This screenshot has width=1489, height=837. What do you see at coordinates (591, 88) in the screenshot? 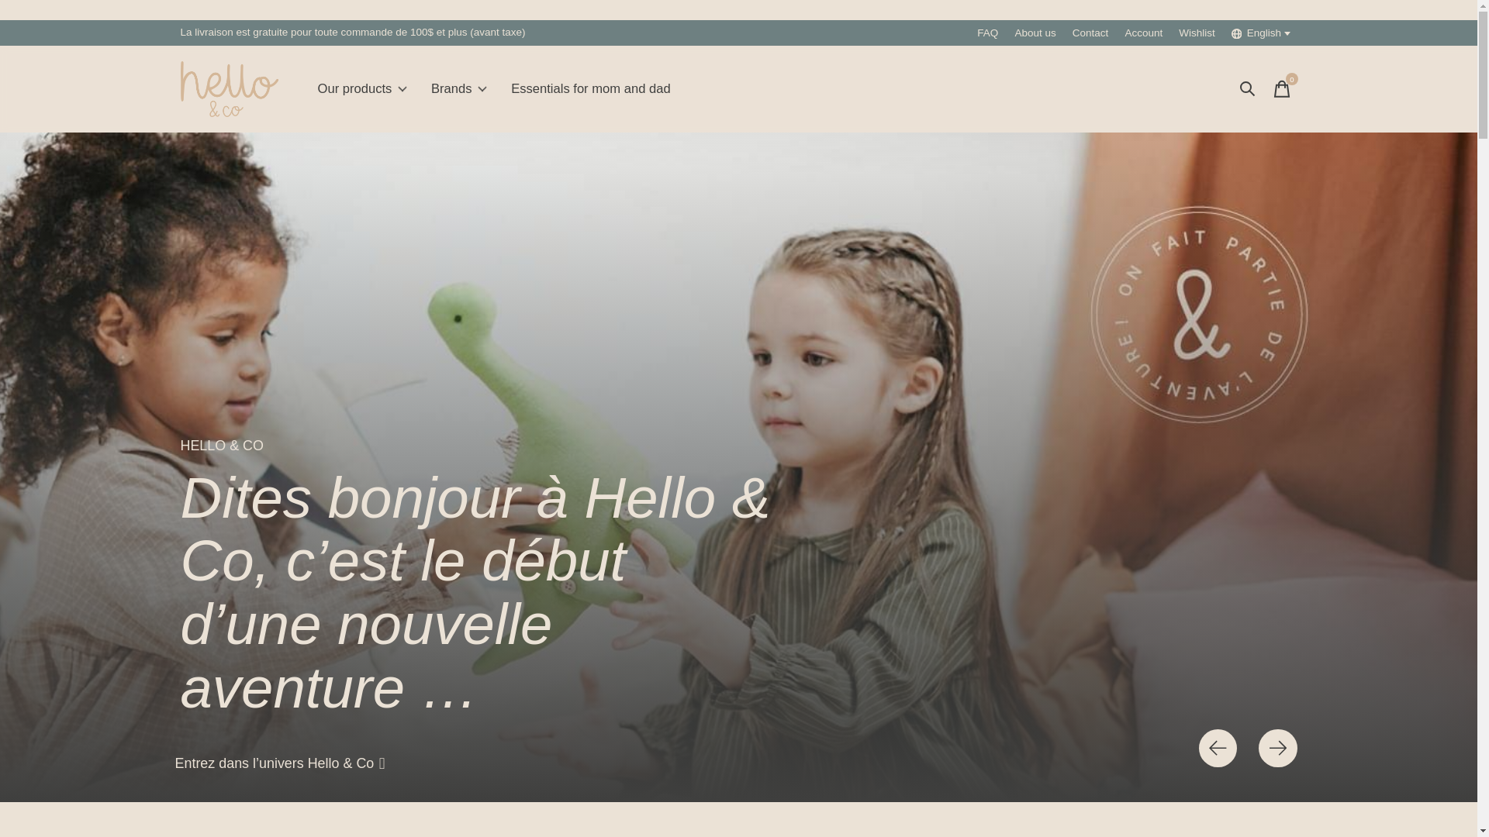
I see `Essentials for mom and dad` at bounding box center [591, 88].